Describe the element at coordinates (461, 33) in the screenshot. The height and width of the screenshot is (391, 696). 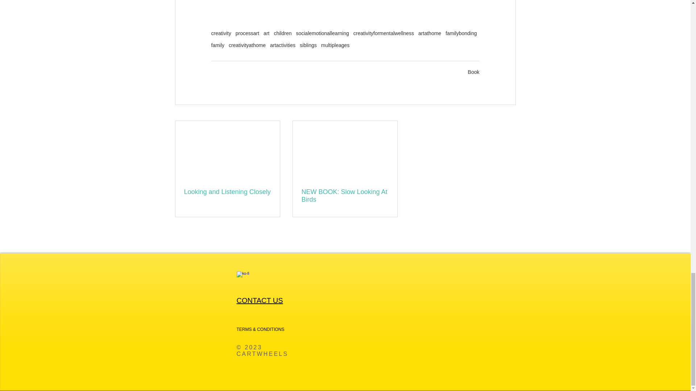
I see `familybonding` at that location.